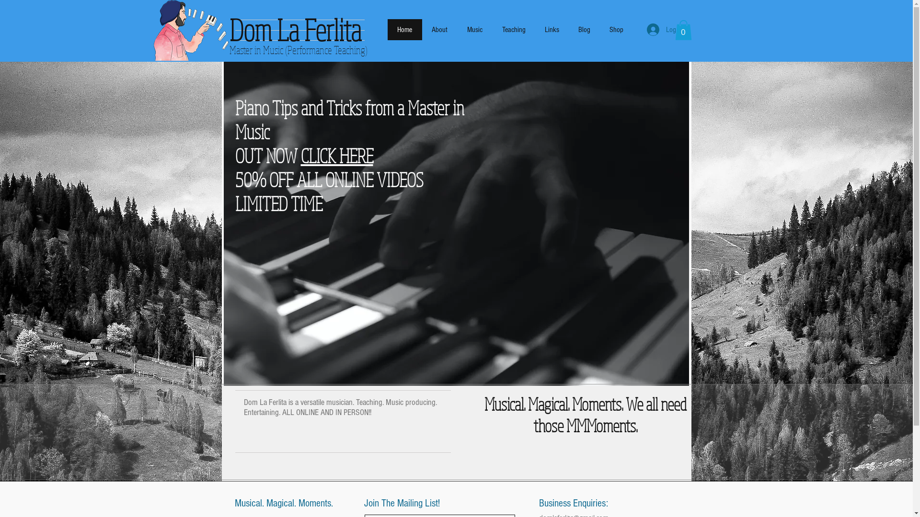 This screenshot has width=920, height=517. Describe the element at coordinates (514, 30) in the screenshot. I see `Teaching` at that location.